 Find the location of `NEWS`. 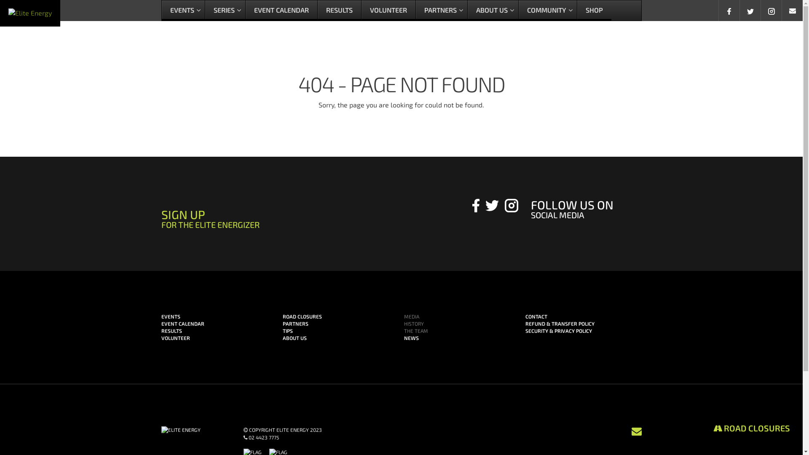

NEWS is located at coordinates (411, 338).